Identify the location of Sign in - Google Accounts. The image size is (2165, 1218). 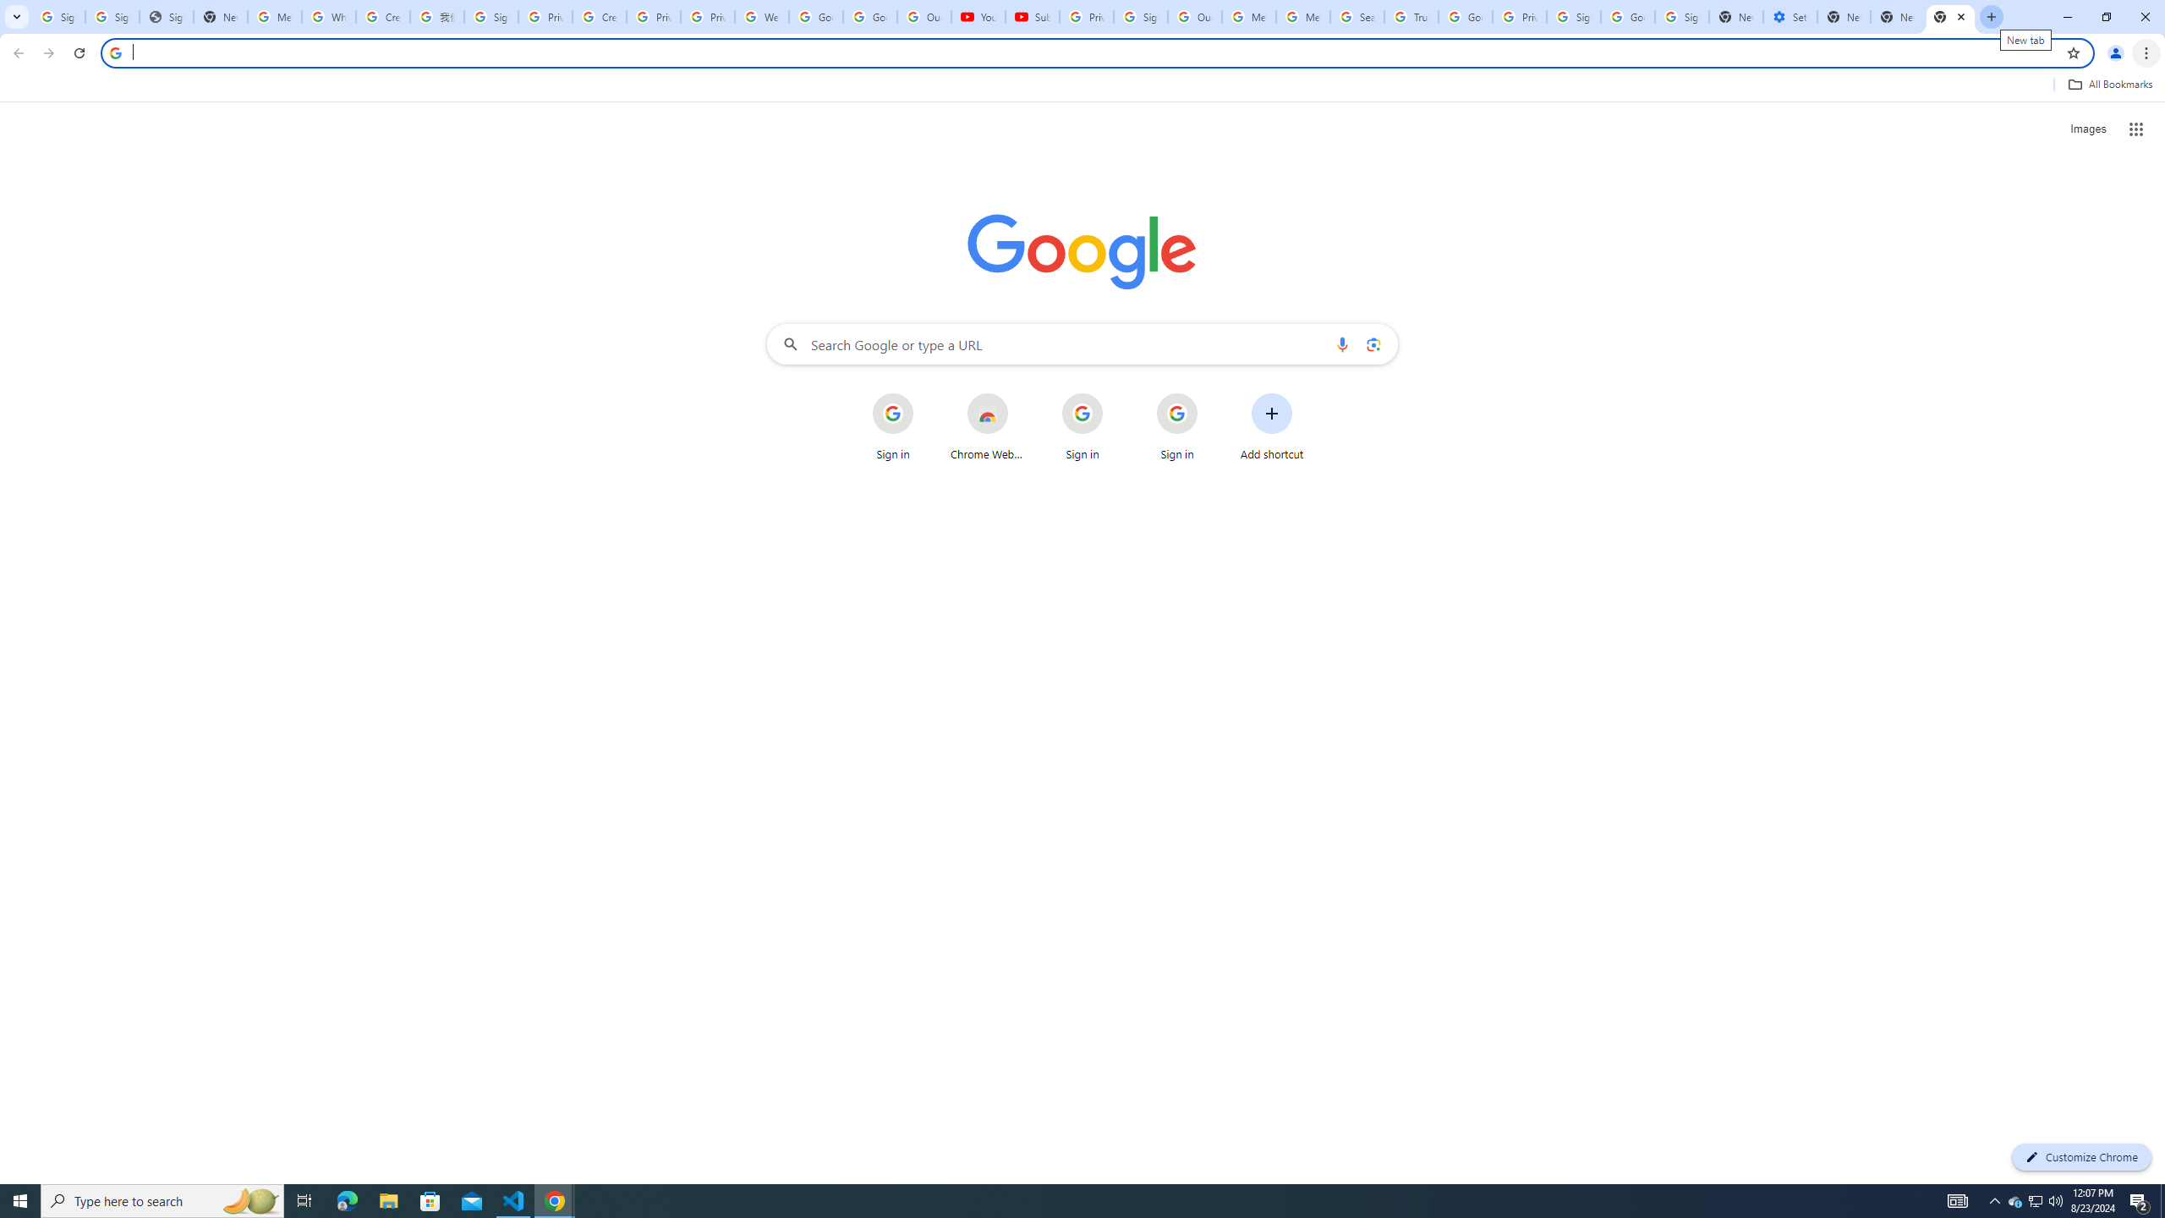
(112, 17).